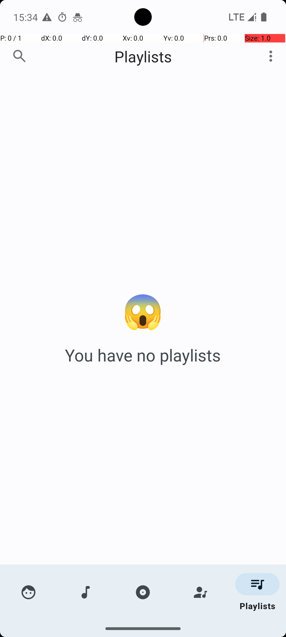 The height and width of the screenshot is (637, 286). Describe the element at coordinates (143, 310) in the screenshot. I see `😱` at that location.